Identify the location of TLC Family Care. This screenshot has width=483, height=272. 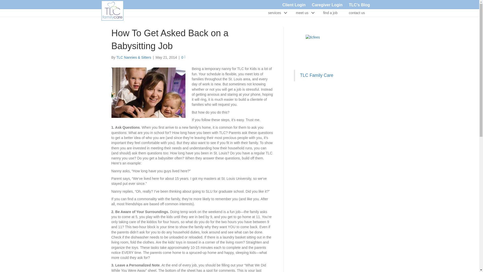
(316, 75).